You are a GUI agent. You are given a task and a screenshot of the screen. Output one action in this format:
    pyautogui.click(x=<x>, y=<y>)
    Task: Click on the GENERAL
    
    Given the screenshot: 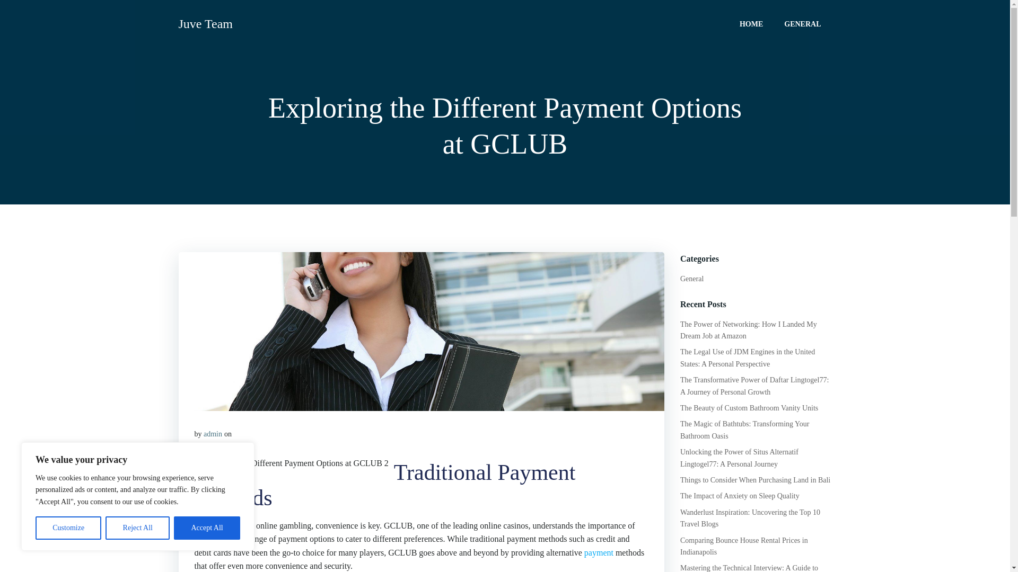 What is the action you would take?
    pyautogui.click(x=802, y=23)
    